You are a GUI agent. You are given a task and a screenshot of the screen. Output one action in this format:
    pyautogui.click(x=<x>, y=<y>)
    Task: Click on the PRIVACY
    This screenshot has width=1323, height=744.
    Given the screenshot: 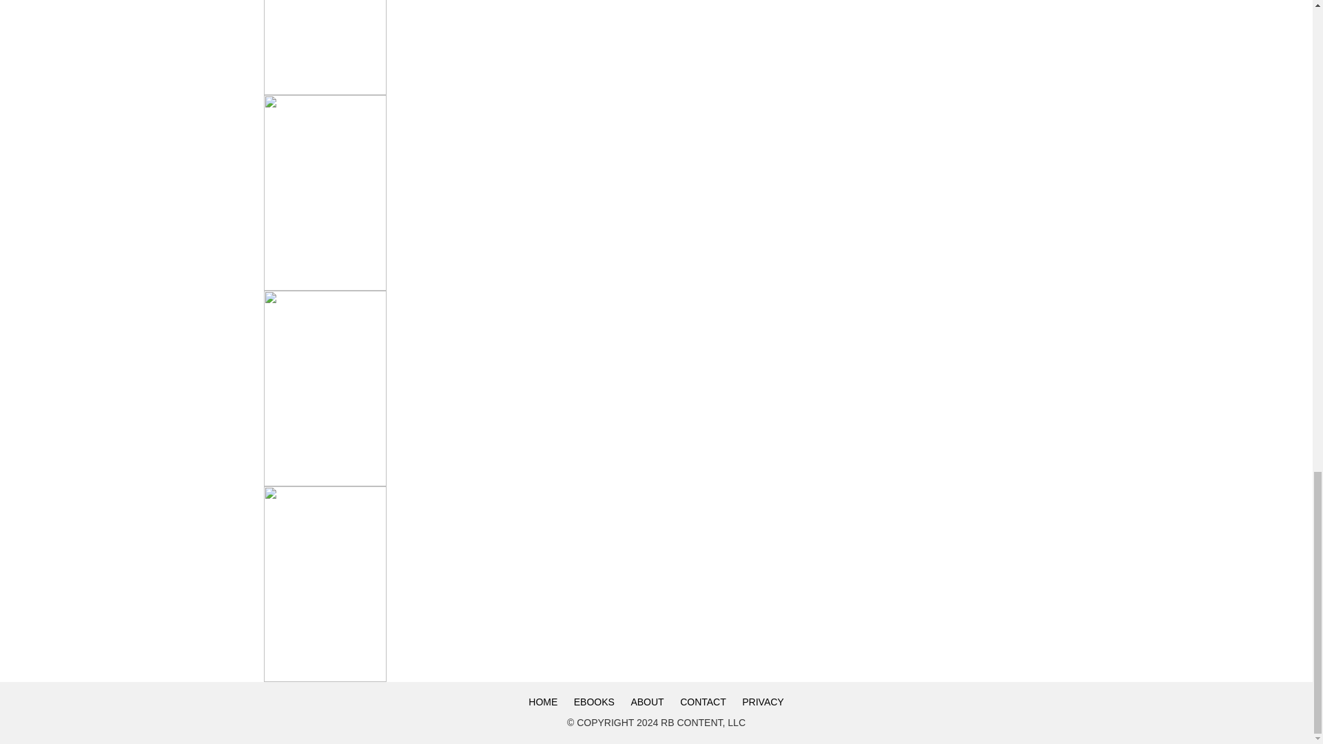 What is the action you would take?
    pyautogui.click(x=762, y=701)
    